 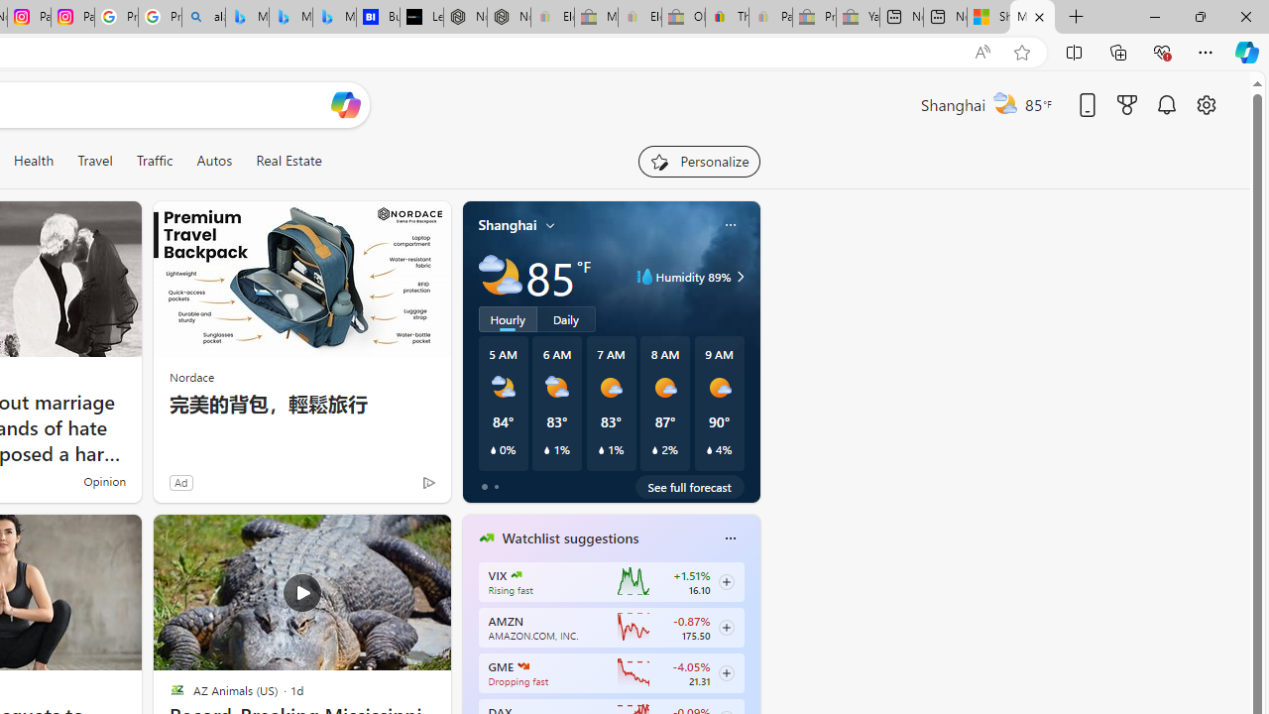 I want to click on GAMESTOP CORP., so click(x=523, y=666).